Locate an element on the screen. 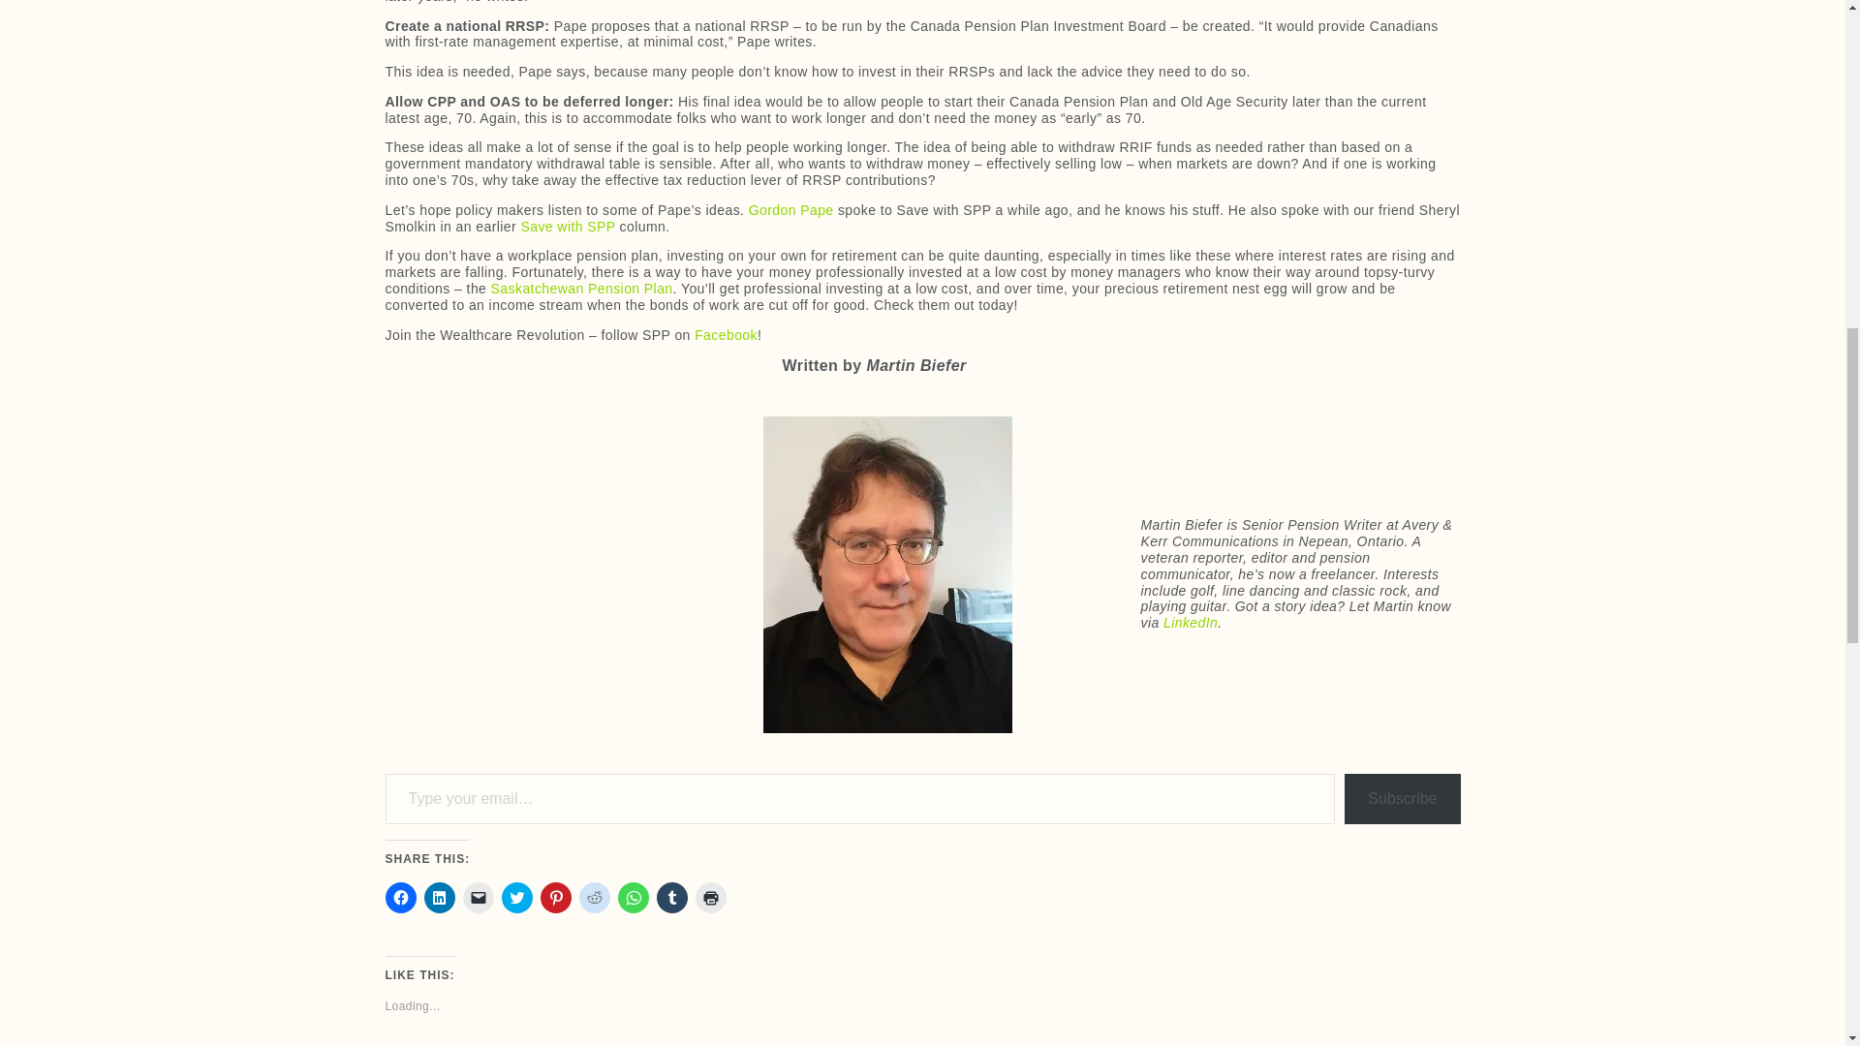 This screenshot has width=1860, height=1046. Saskatchewan Pension Plan is located at coordinates (581, 289).